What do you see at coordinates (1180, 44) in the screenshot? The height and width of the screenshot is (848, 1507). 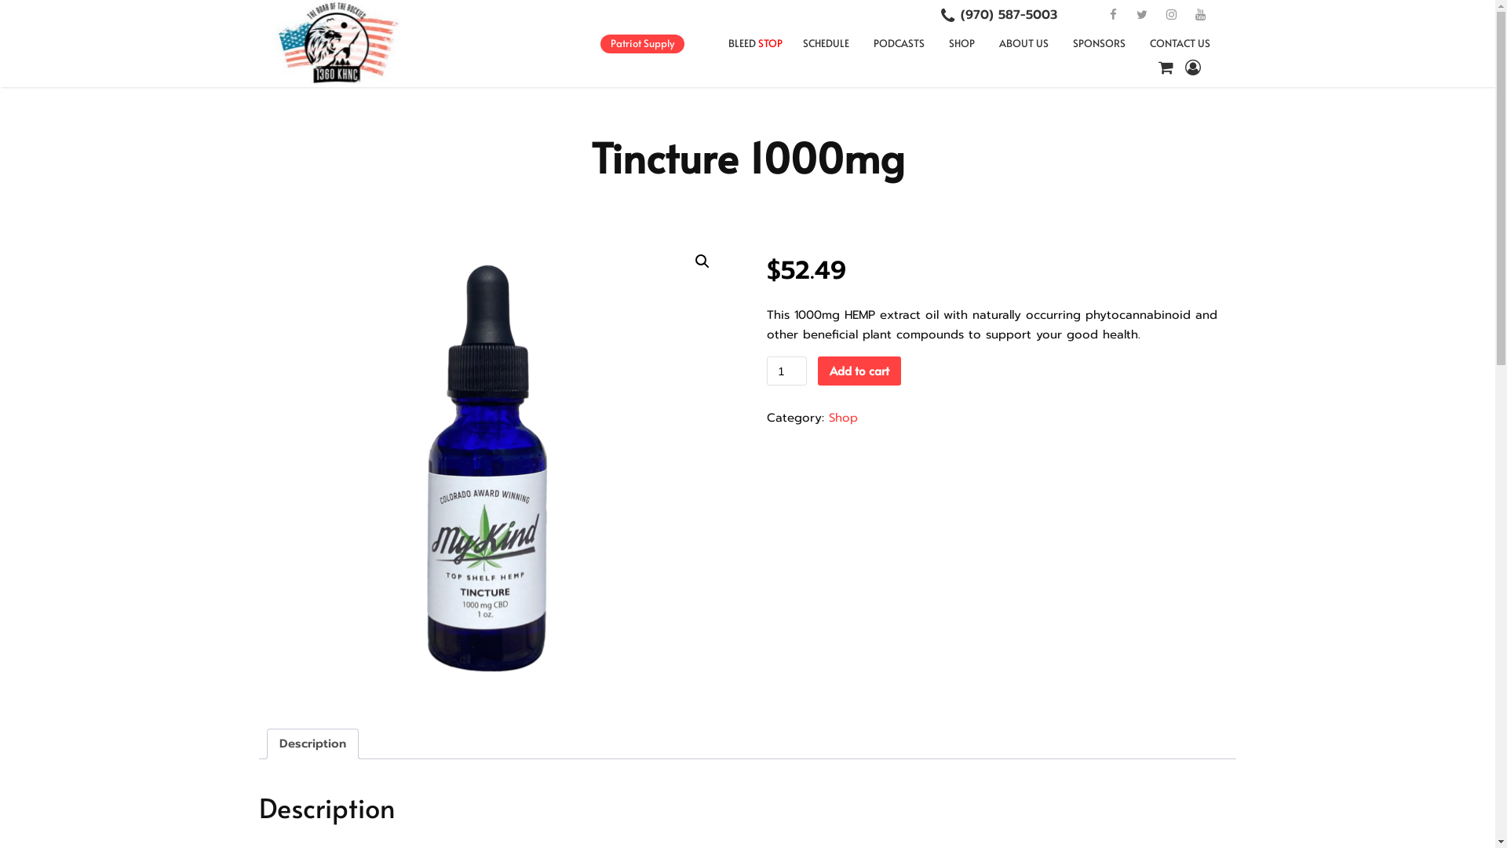 I see `CONTACT US` at bounding box center [1180, 44].